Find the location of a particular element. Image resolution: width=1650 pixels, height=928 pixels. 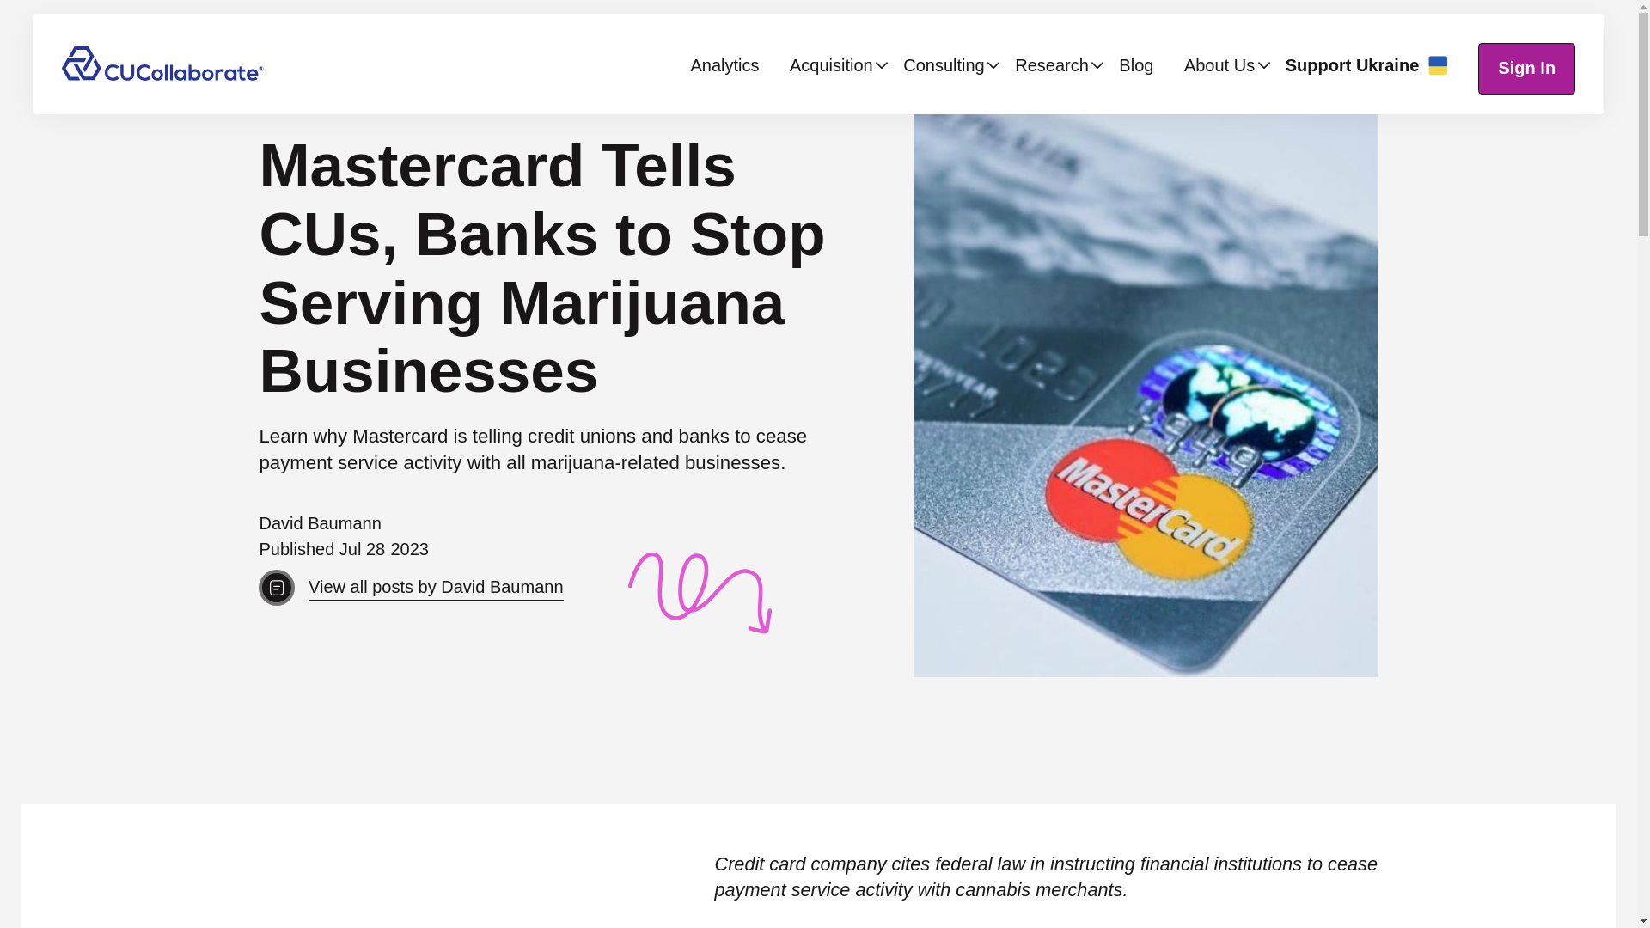

Blog is located at coordinates (1136, 65).